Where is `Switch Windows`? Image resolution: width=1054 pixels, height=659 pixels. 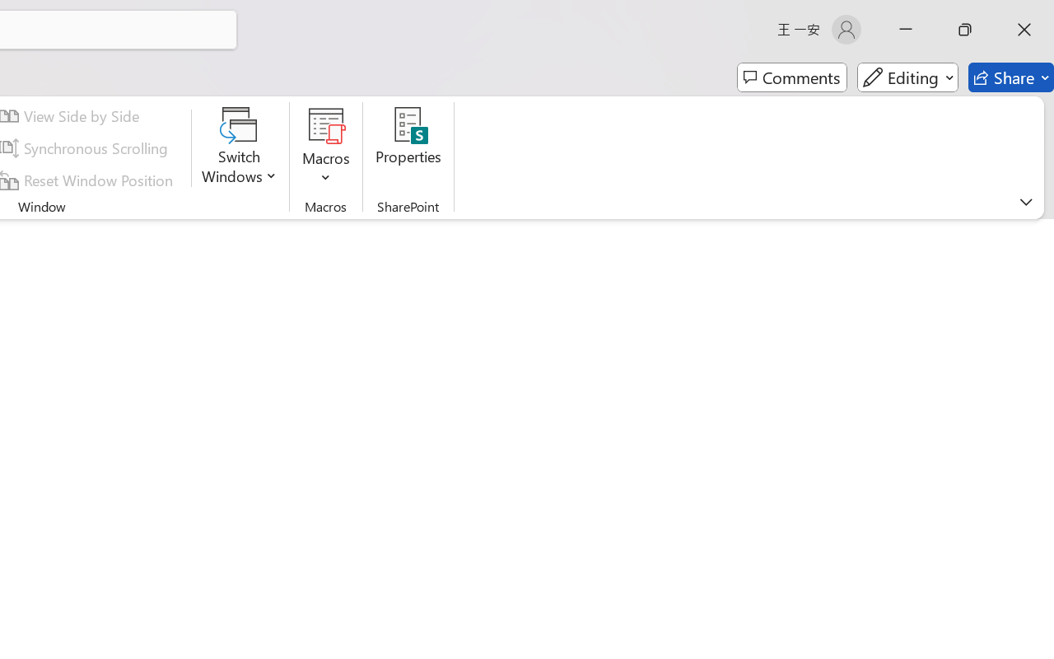
Switch Windows is located at coordinates (239, 148).